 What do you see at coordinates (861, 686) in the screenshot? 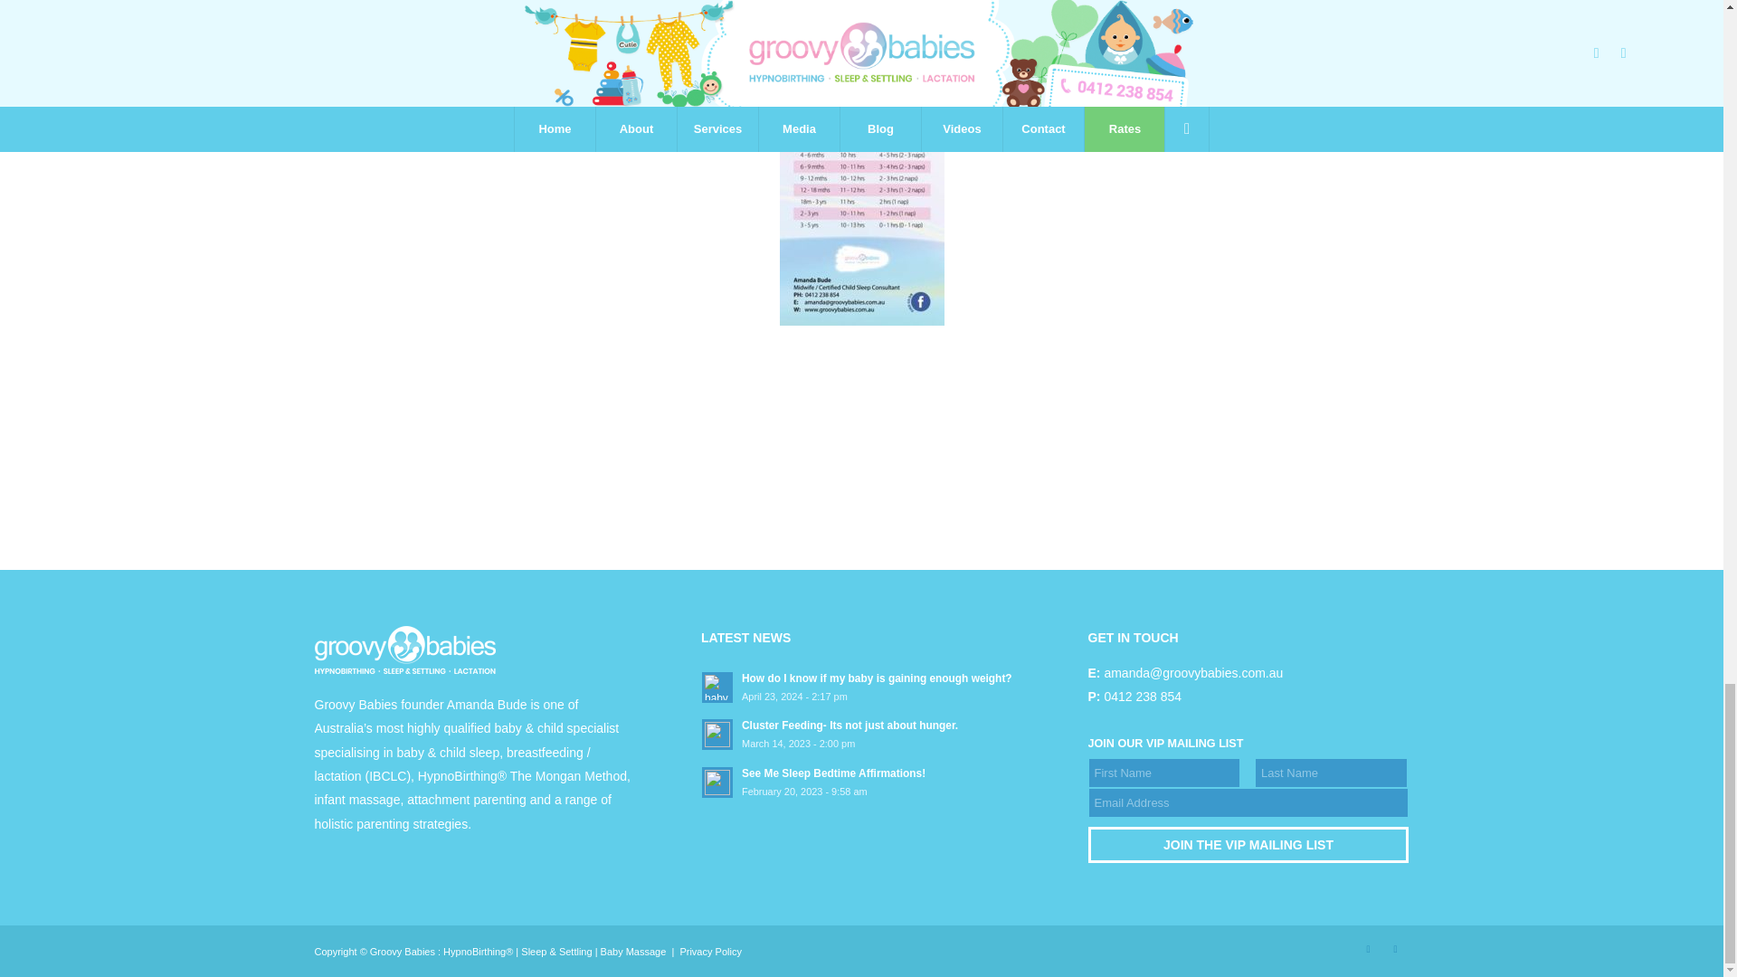
I see `How do I know if my baby is gaining enough weight?` at bounding box center [861, 686].